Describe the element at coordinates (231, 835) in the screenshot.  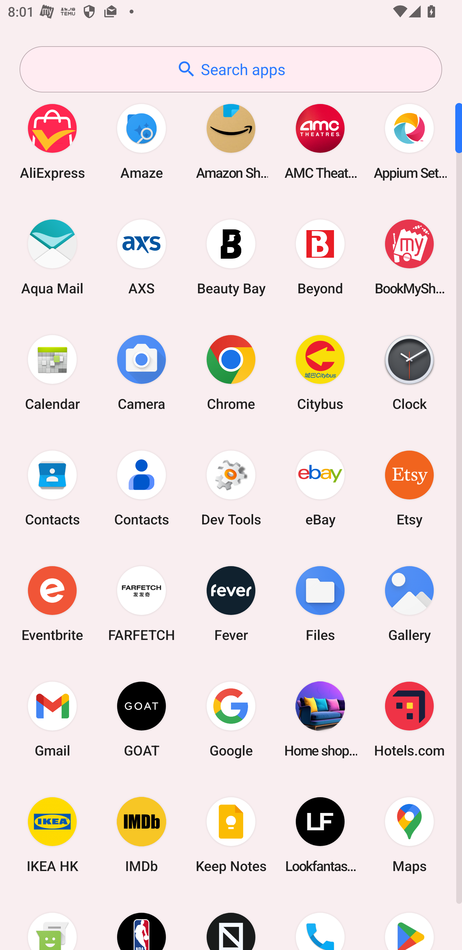
I see `Keep Notes` at that location.